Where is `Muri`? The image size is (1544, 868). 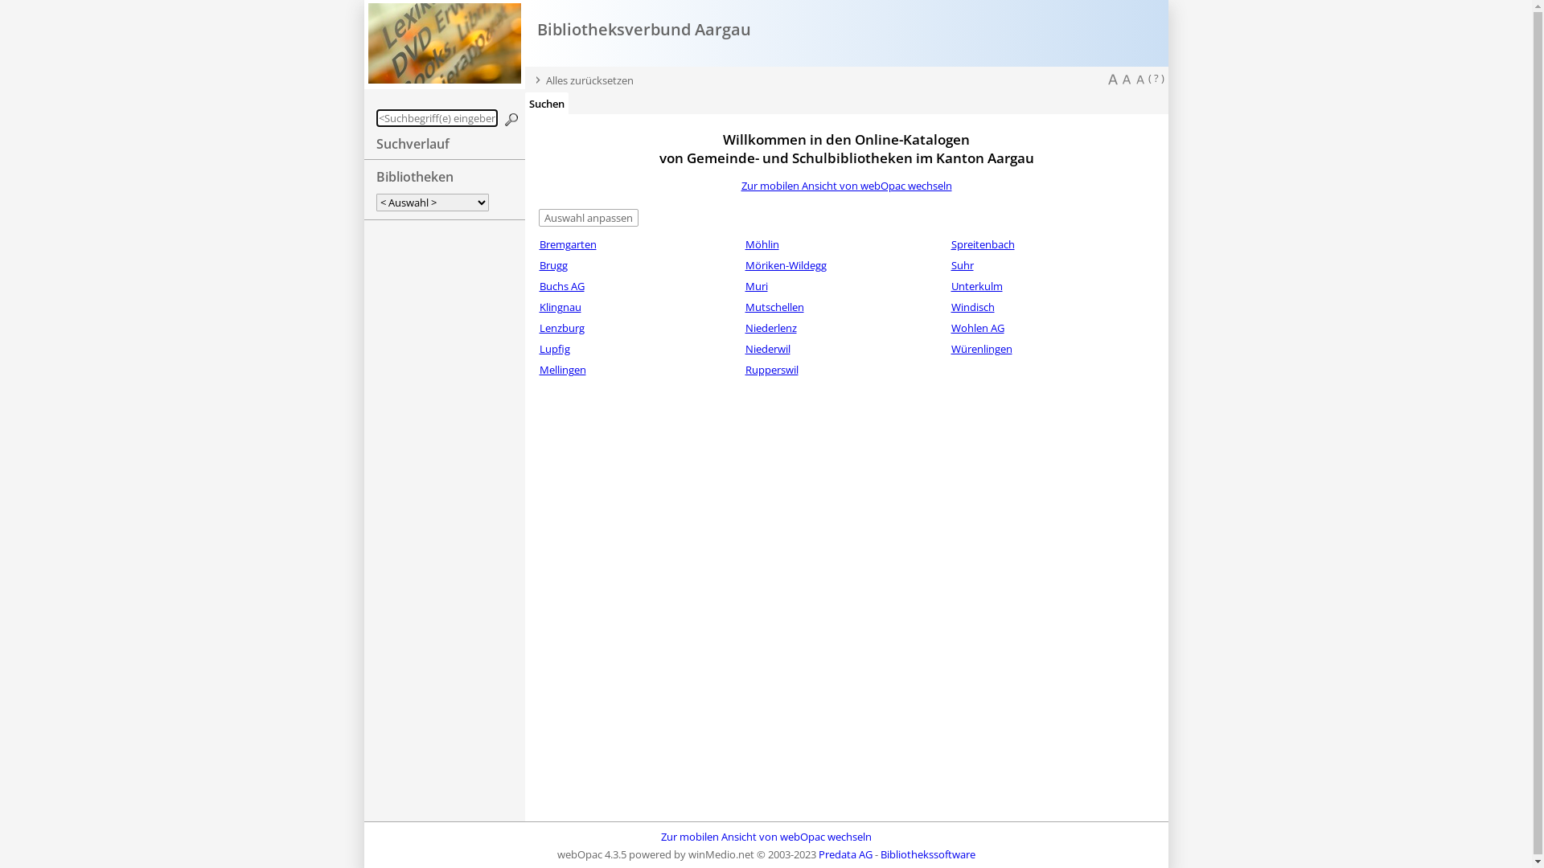 Muri is located at coordinates (756, 286).